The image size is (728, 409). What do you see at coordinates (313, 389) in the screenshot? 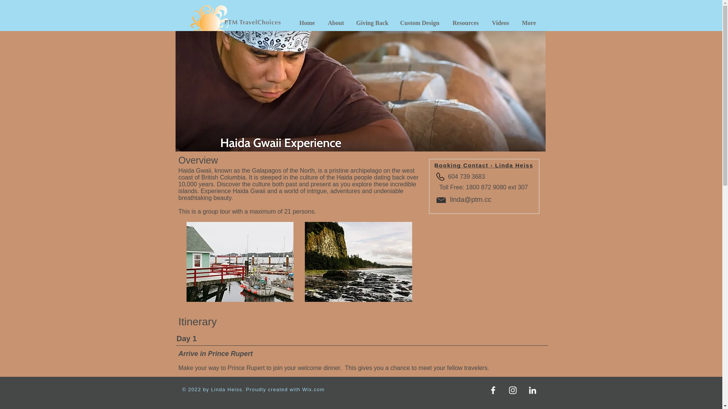
I see `Wix.com` at bounding box center [313, 389].